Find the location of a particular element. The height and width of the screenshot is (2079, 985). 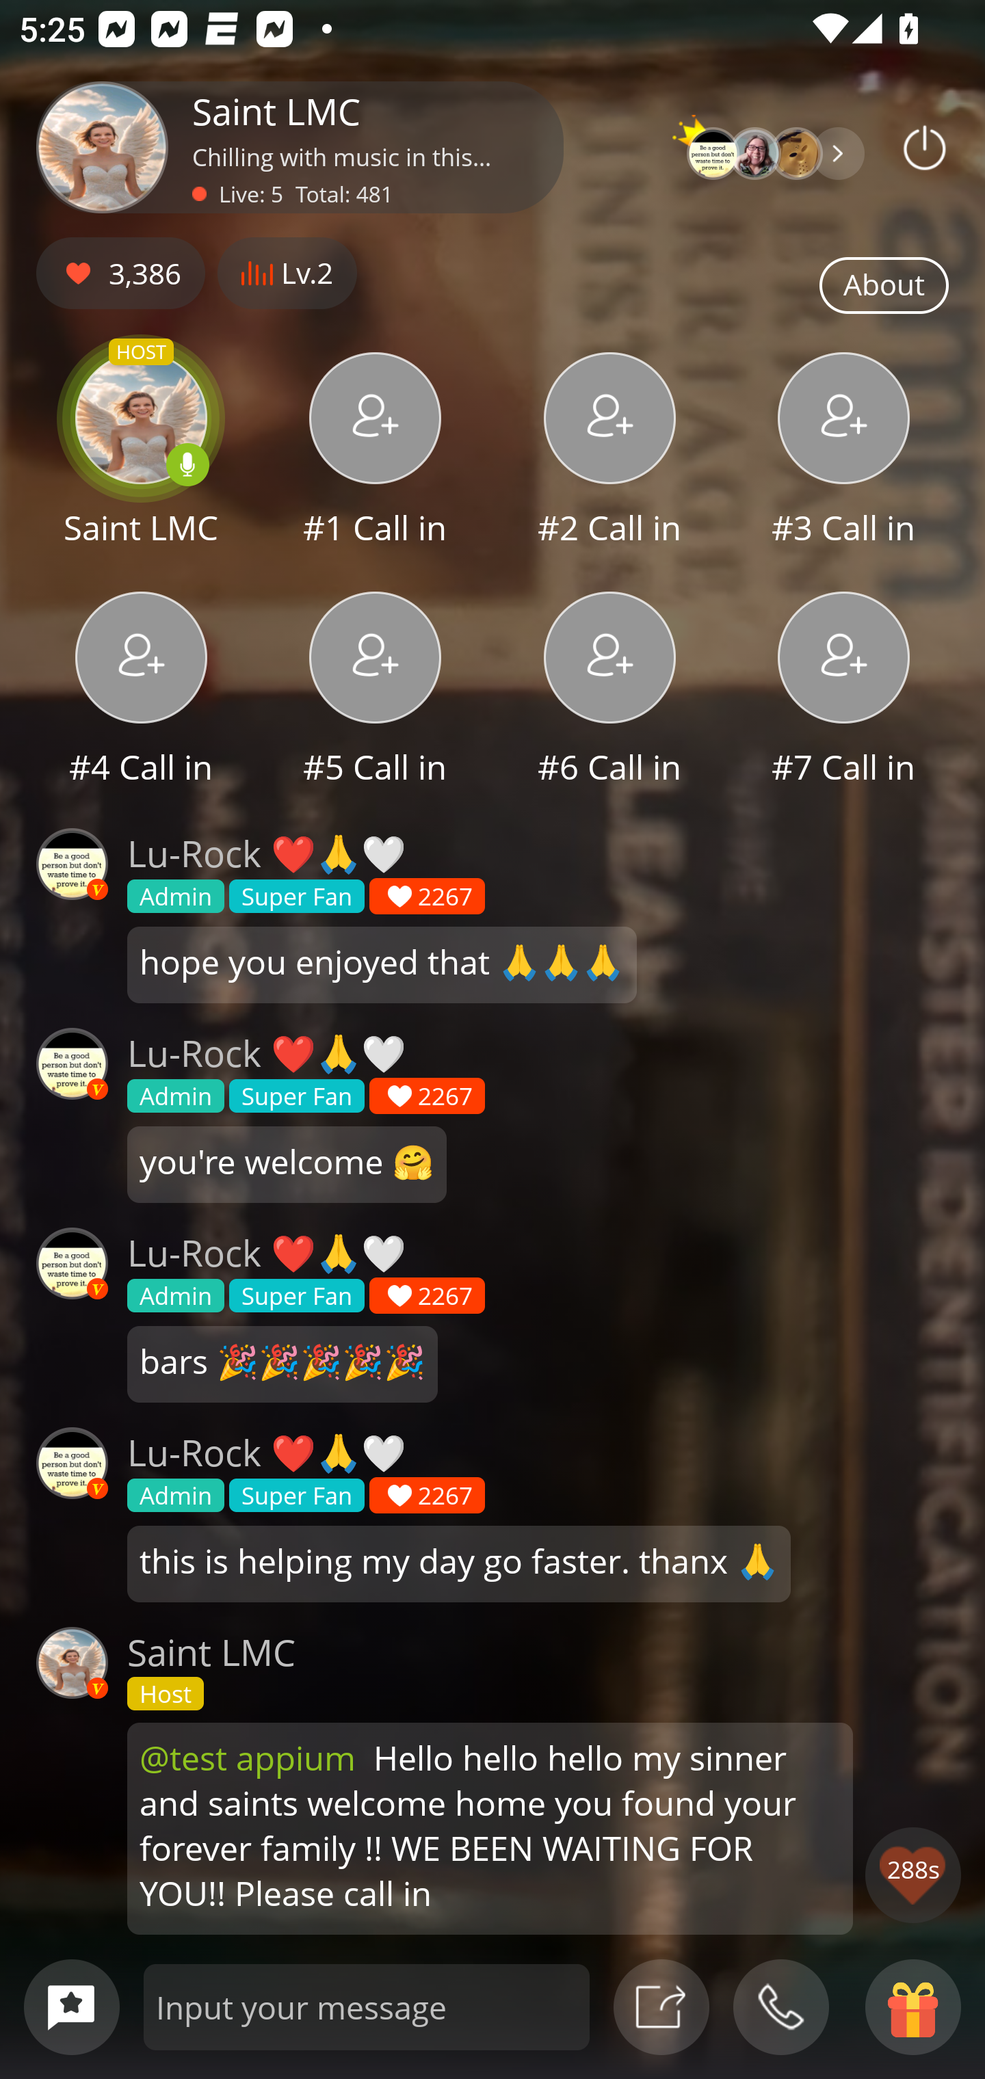

About is located at coordinates (884, 286).